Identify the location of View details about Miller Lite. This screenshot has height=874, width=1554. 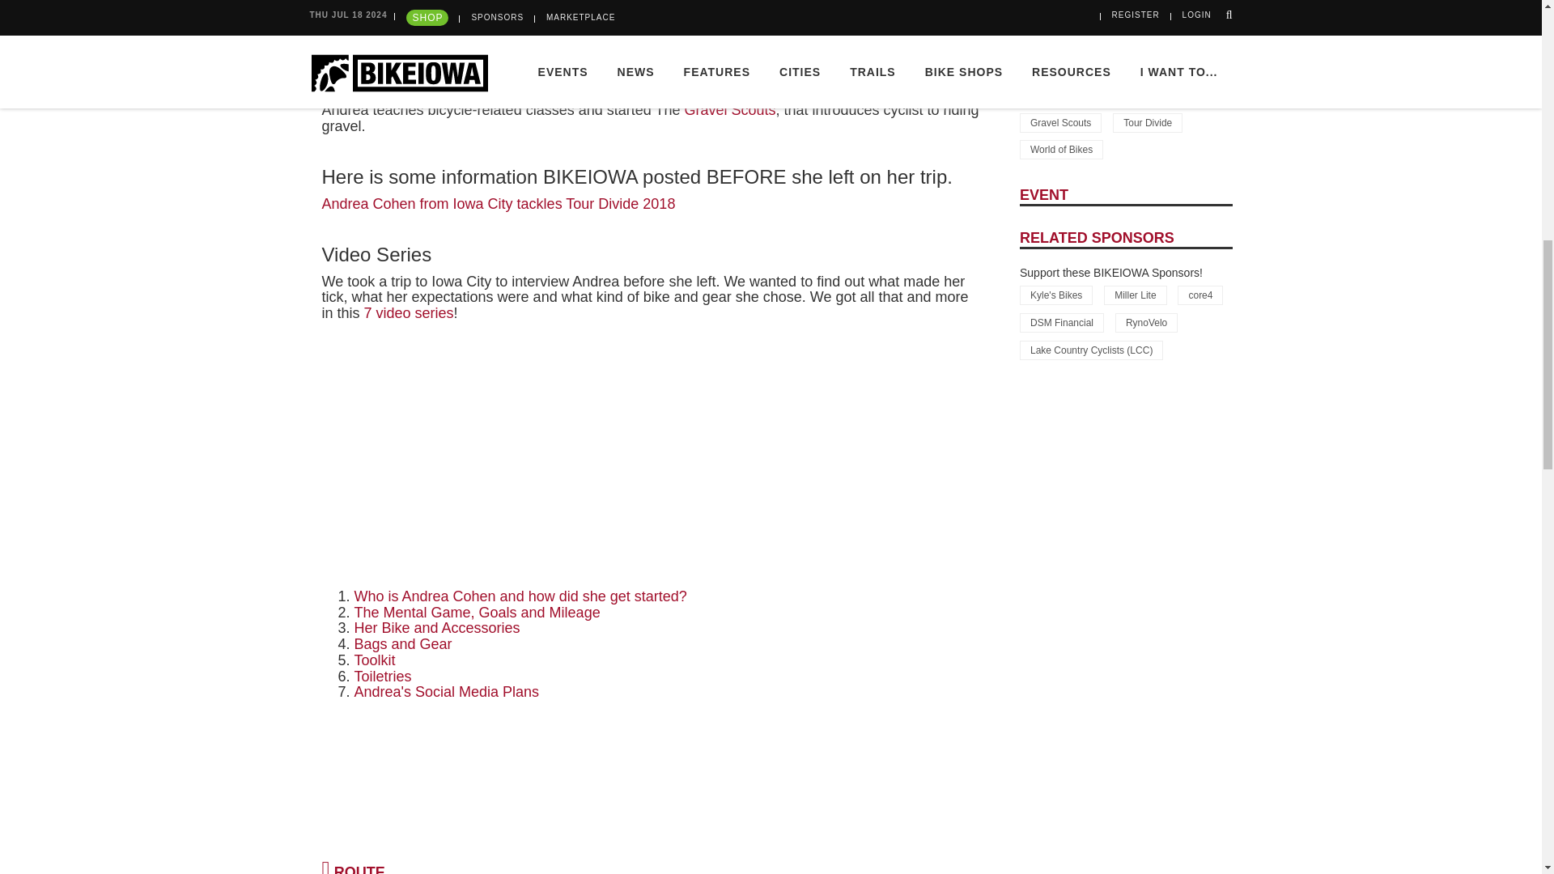
(1135, 295).